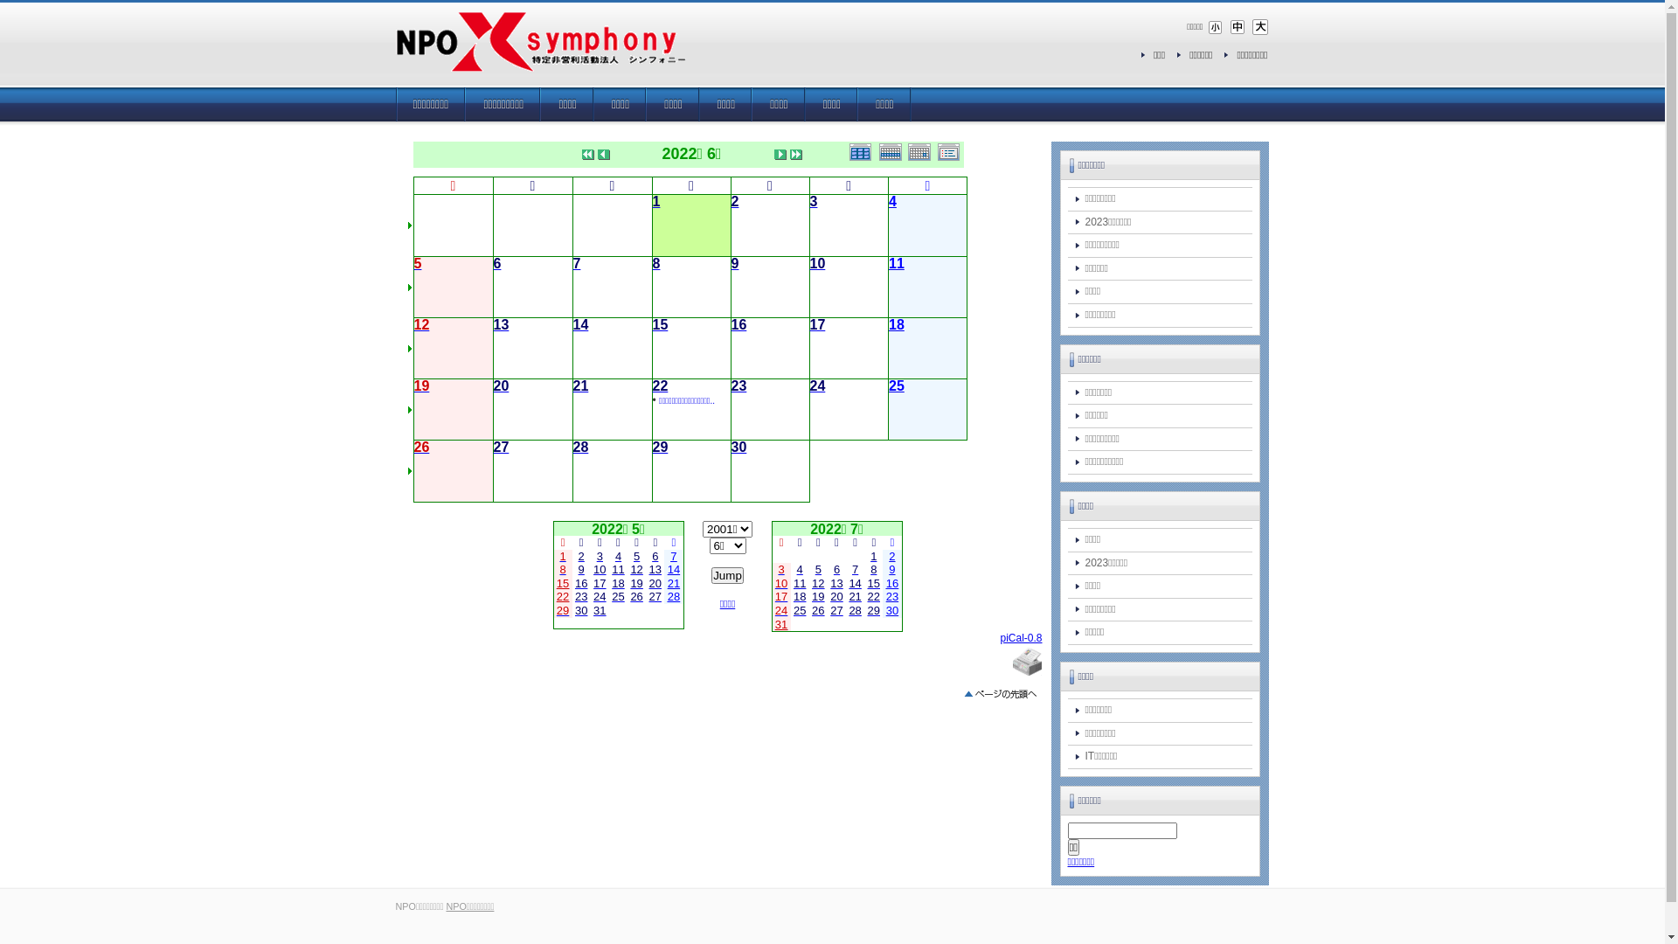 This screenshot has width=1678, height=944. Describe the element at coordinates (800, 584) in the screenshot. I see `11` at that location.